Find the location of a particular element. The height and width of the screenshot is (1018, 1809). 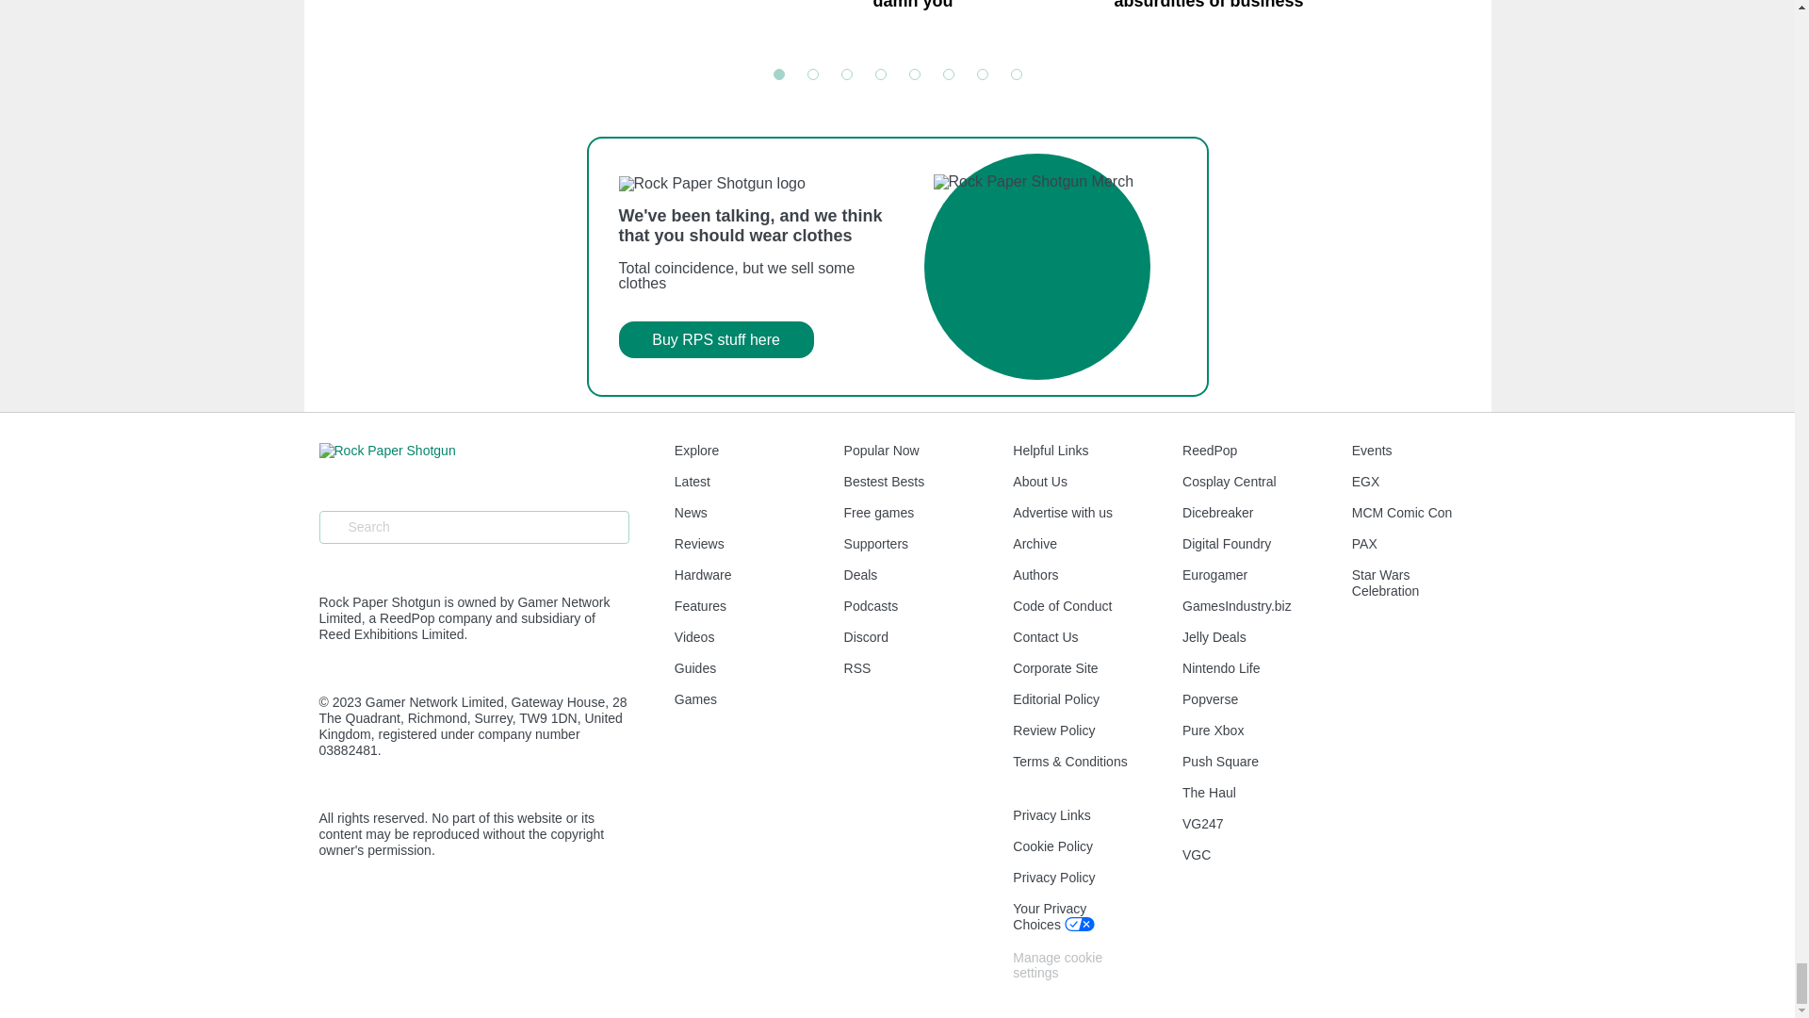

Look, just bloody play Loretta, damn you is located at coordinates (985, 23).